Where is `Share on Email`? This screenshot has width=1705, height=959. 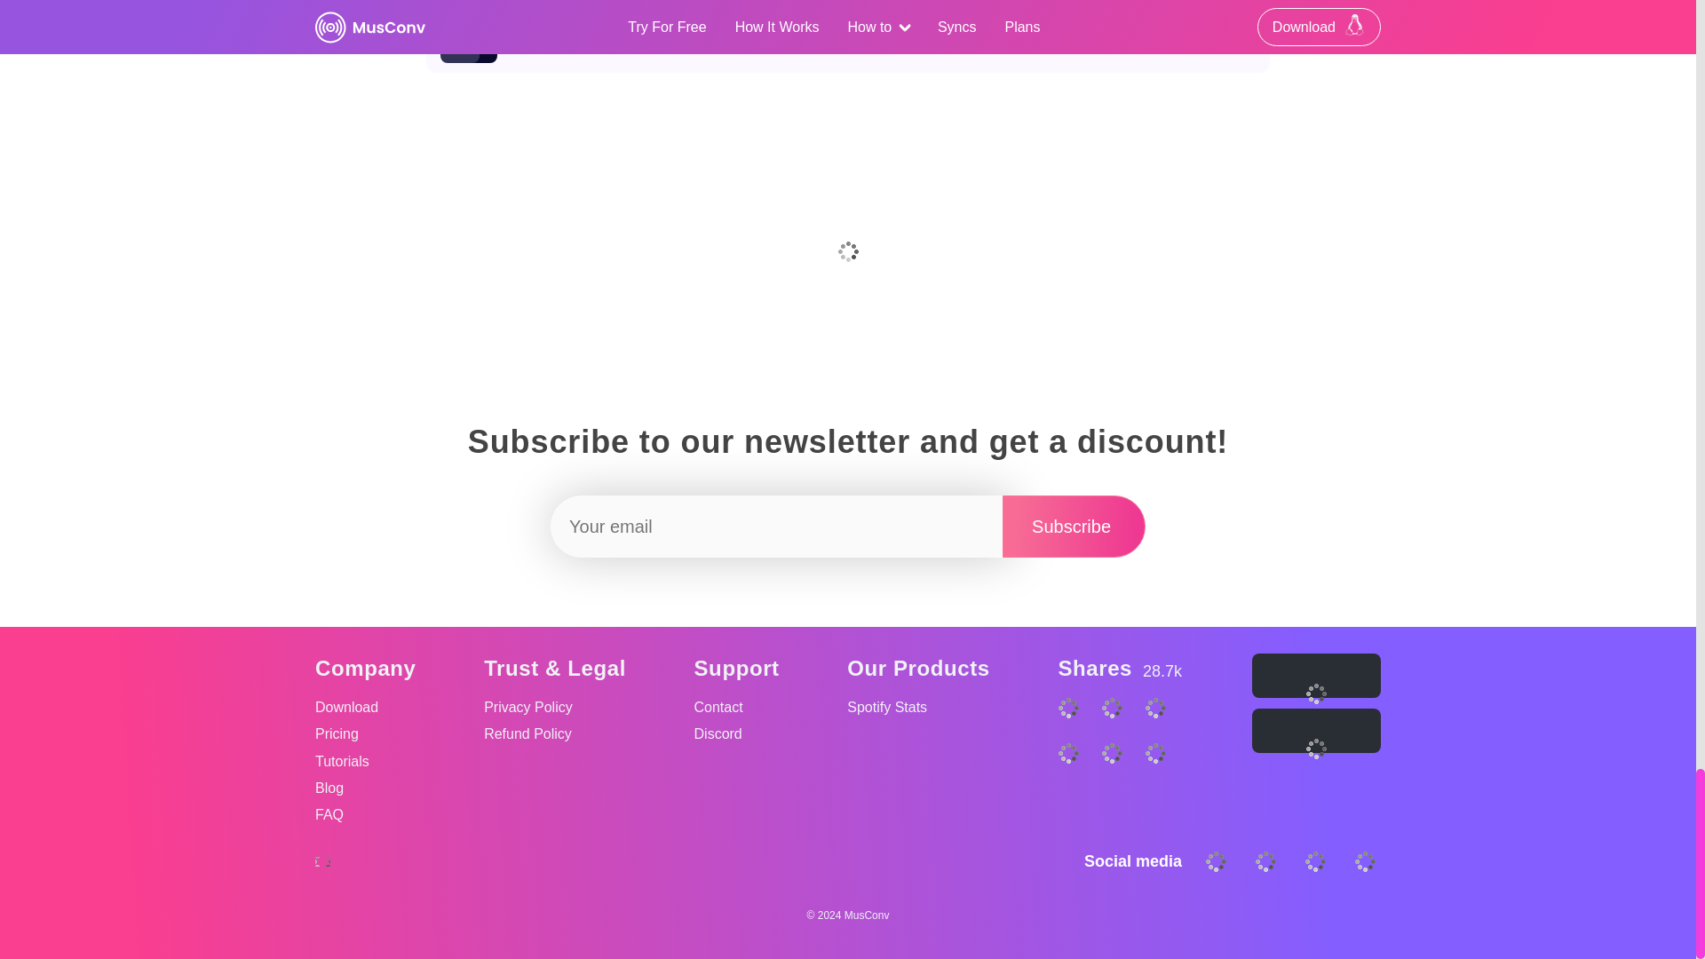
Share on Email is located at coordinates (1163, 776).